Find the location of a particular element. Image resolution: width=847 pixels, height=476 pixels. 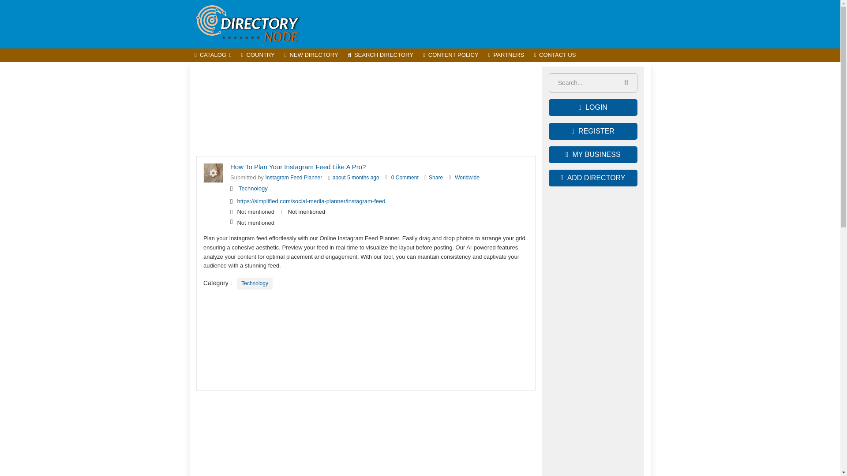

Technology is located at coordinates (255, 283).